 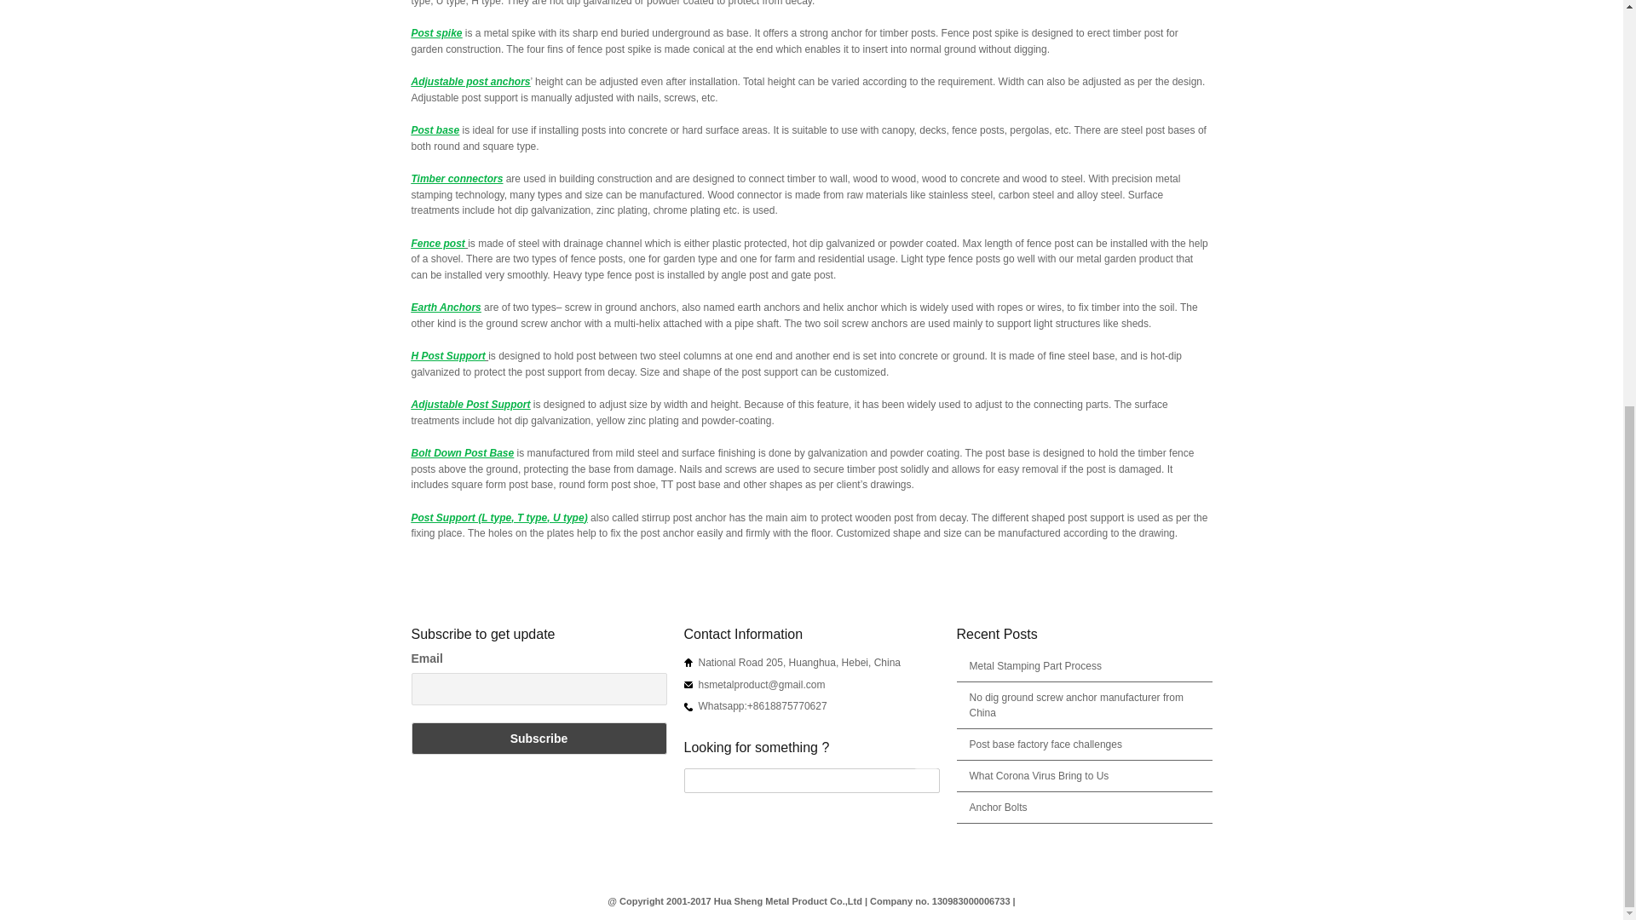 I want to click on Subscribe, so click(x=538, y=737).